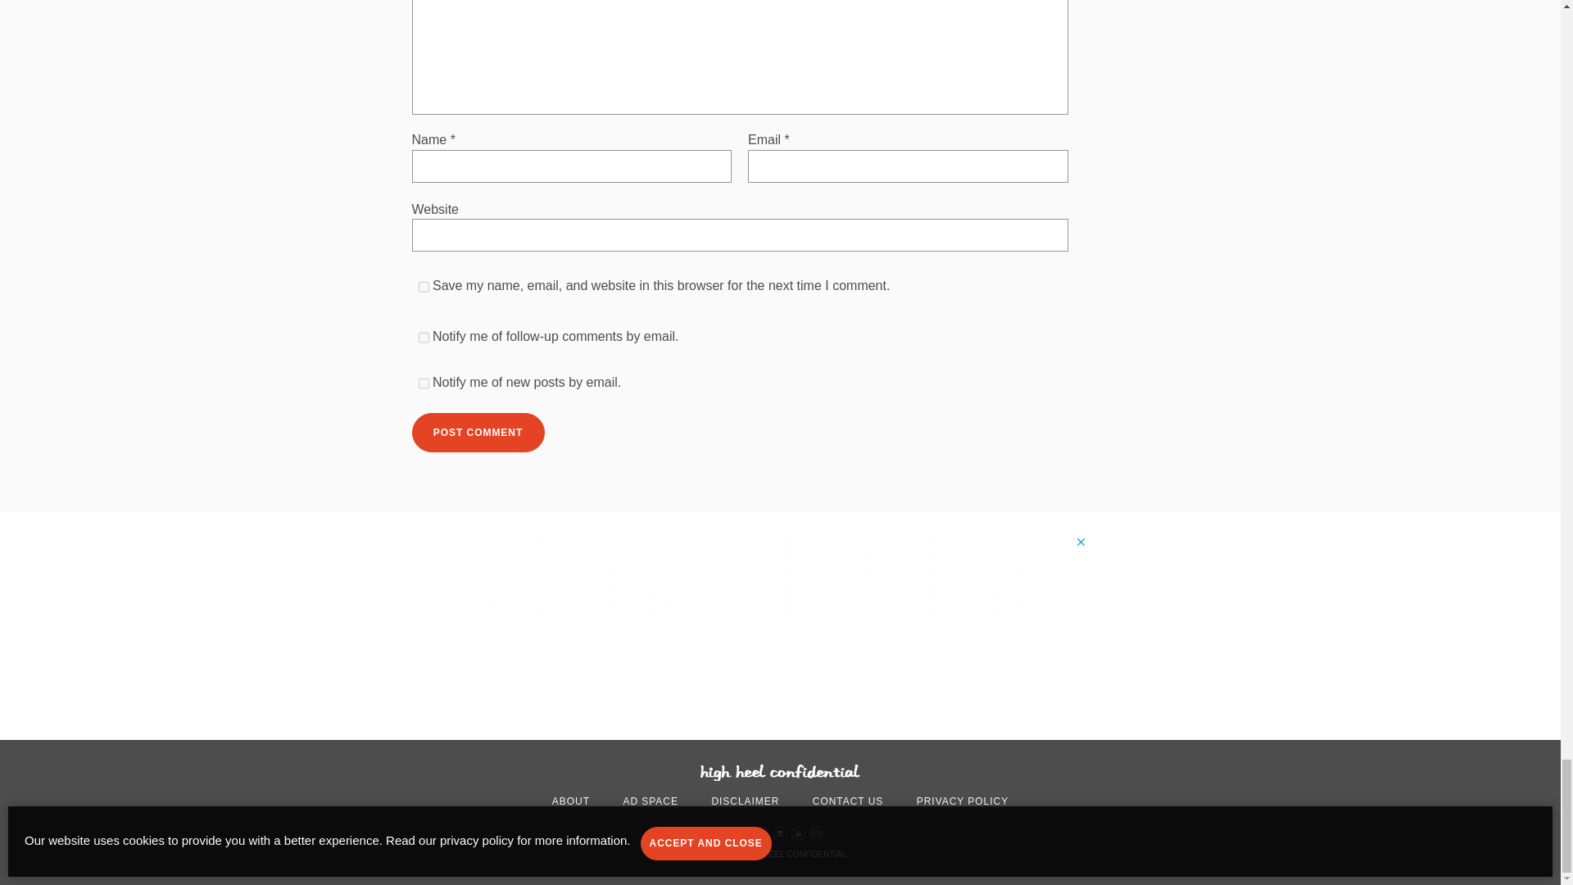 The image size is (1573, 885). Describe the element at coordinates (477, 433) in the screenshot. I see `Post Comment` at that location.